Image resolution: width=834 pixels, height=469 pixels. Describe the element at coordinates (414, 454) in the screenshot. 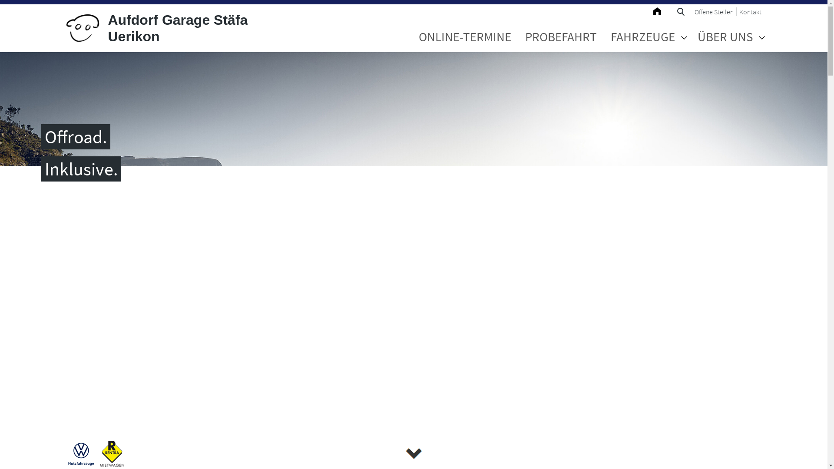

I see `nach unten` at that location.